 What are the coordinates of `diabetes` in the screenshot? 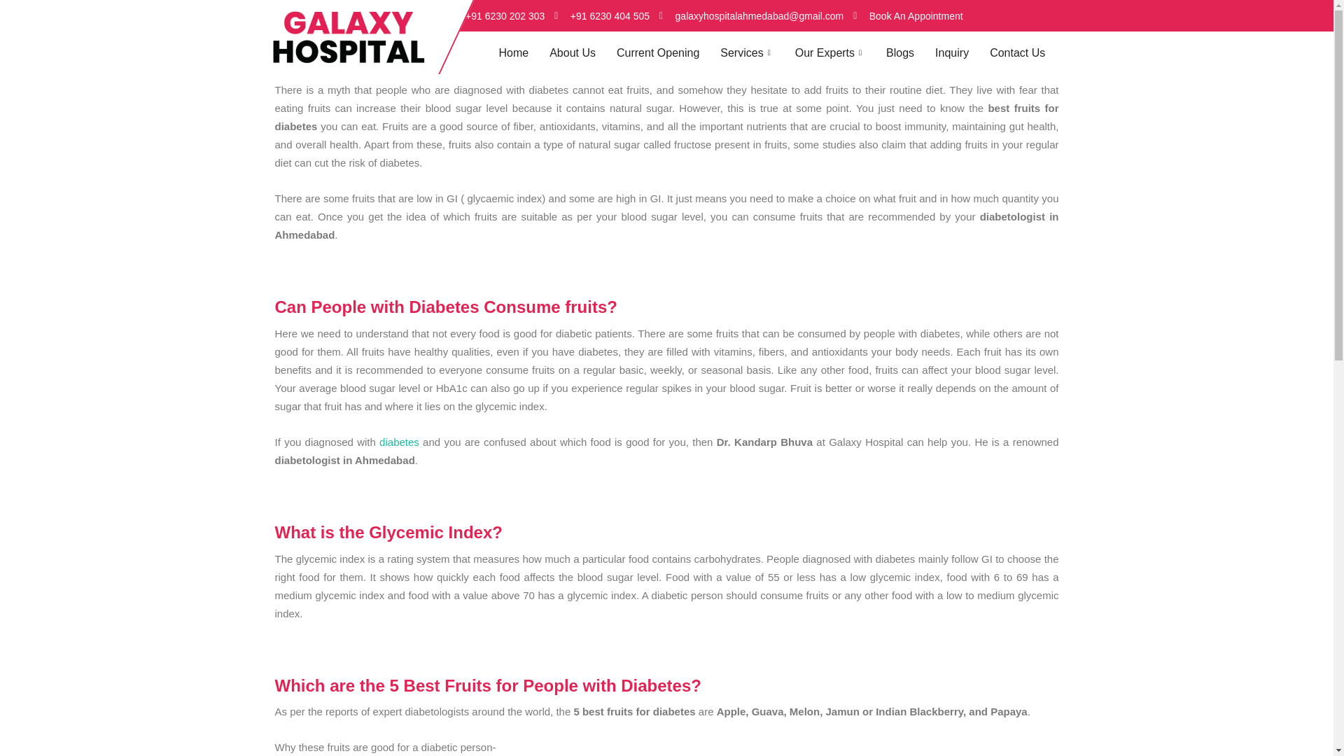 It's located at (399, 442).